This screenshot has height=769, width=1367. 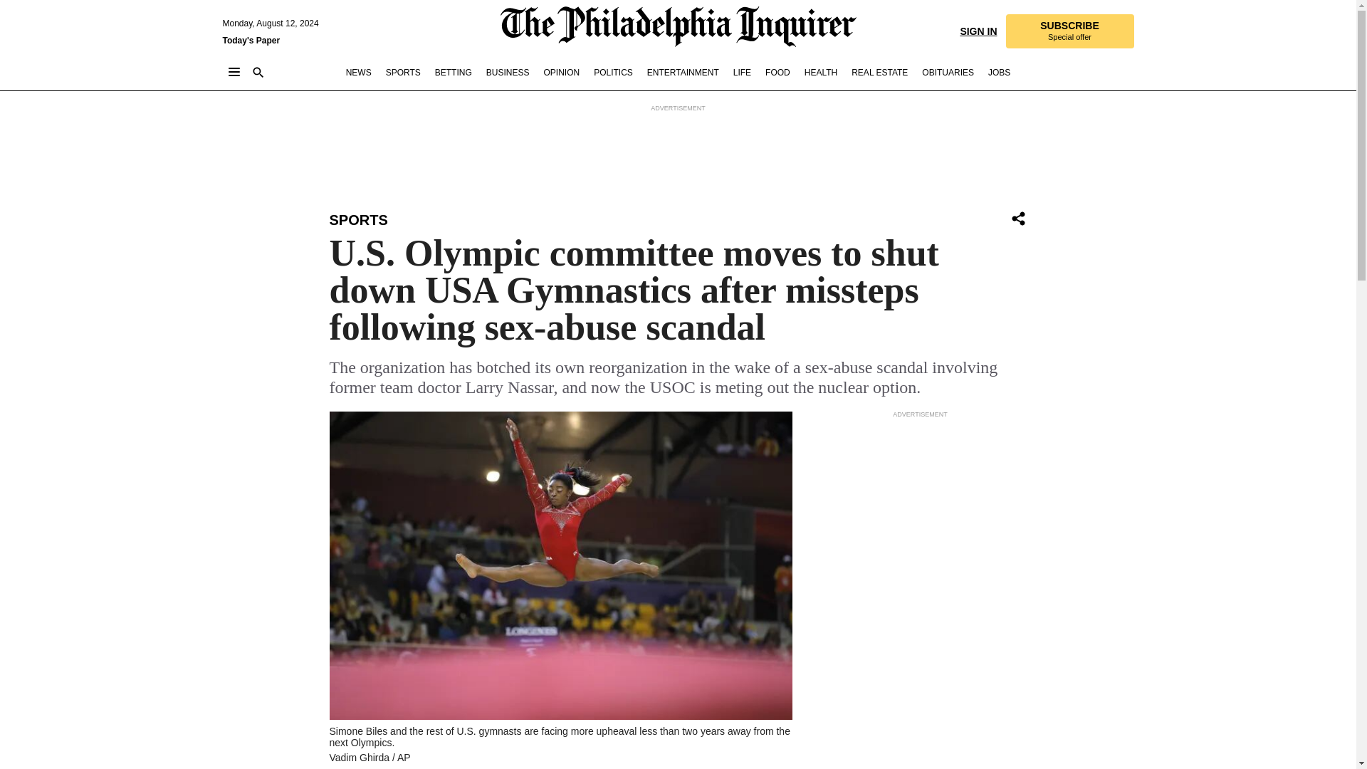 What do you see at coordinates (978, 30) in the screenshot?
I see `FOOD` at bounding box center [978, 30].